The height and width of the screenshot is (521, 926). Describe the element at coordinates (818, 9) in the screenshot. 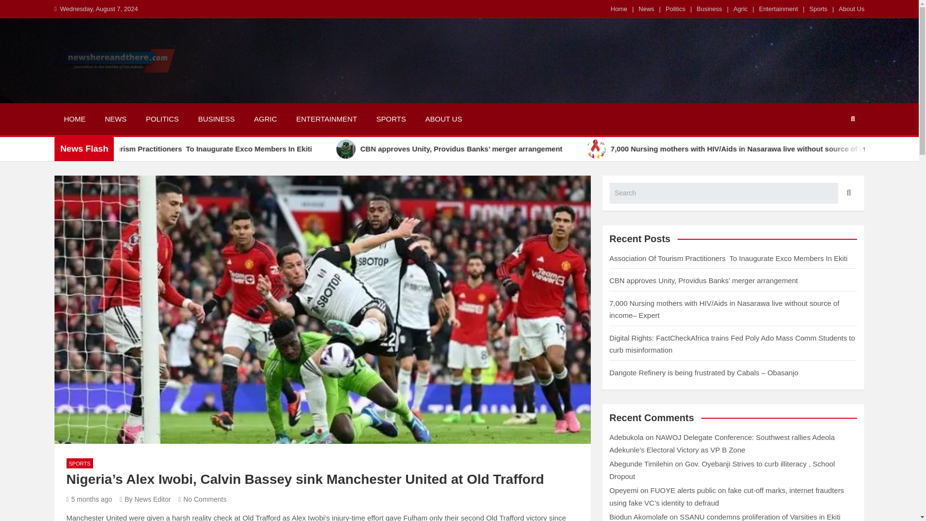

I see `Sports` at that location.